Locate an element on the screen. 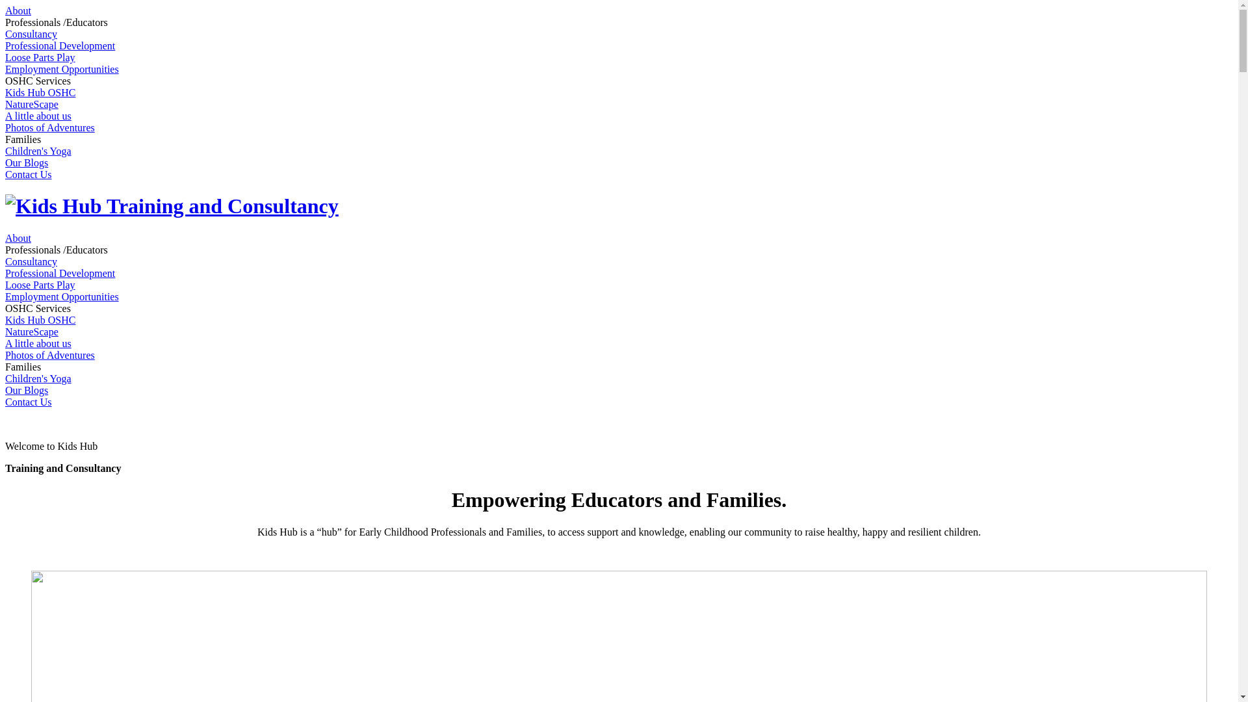 Image resolution: width=1248 pixels, height=702 pixels. Consultancy is located at coordinates (31, 34).